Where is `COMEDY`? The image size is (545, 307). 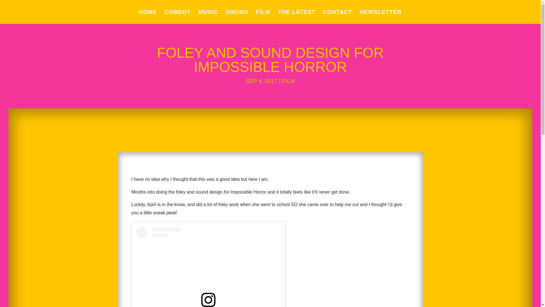 COMEDY is located at coordinates (178, 17).